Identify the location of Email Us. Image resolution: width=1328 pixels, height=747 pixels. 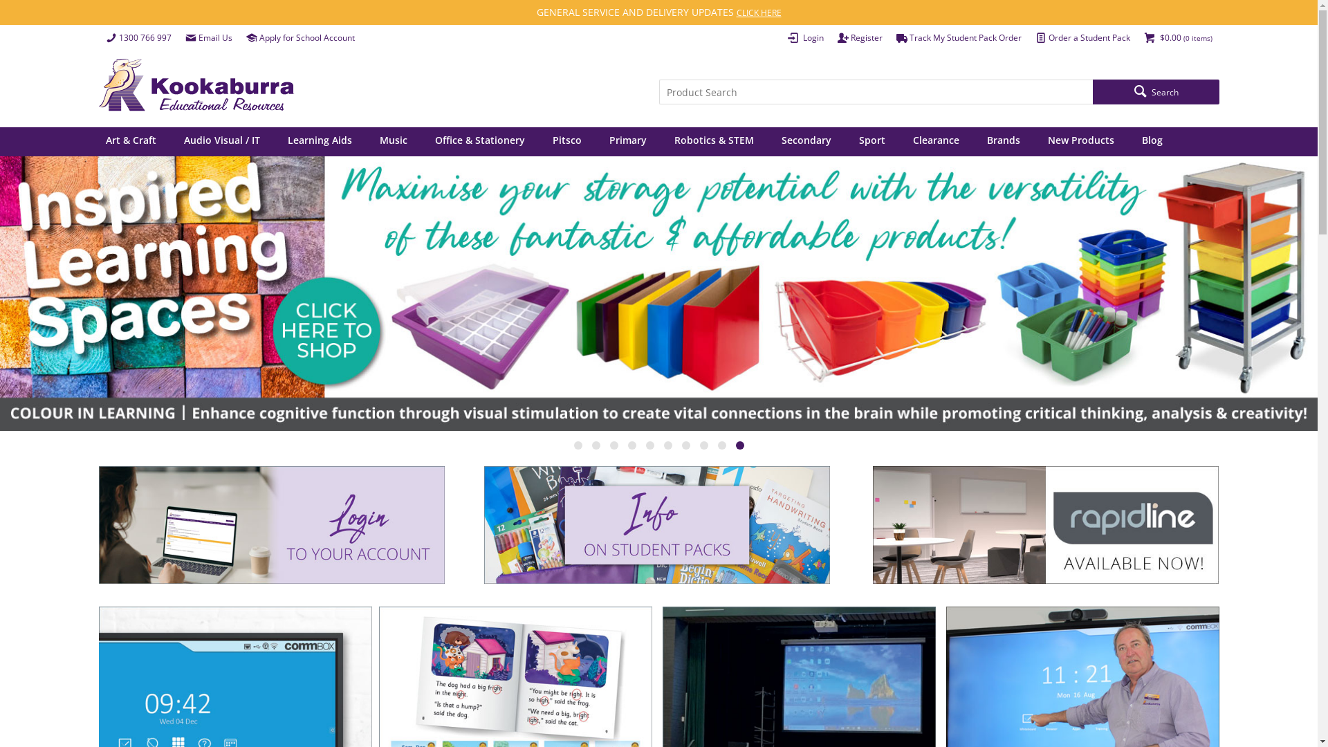
(209, 38).